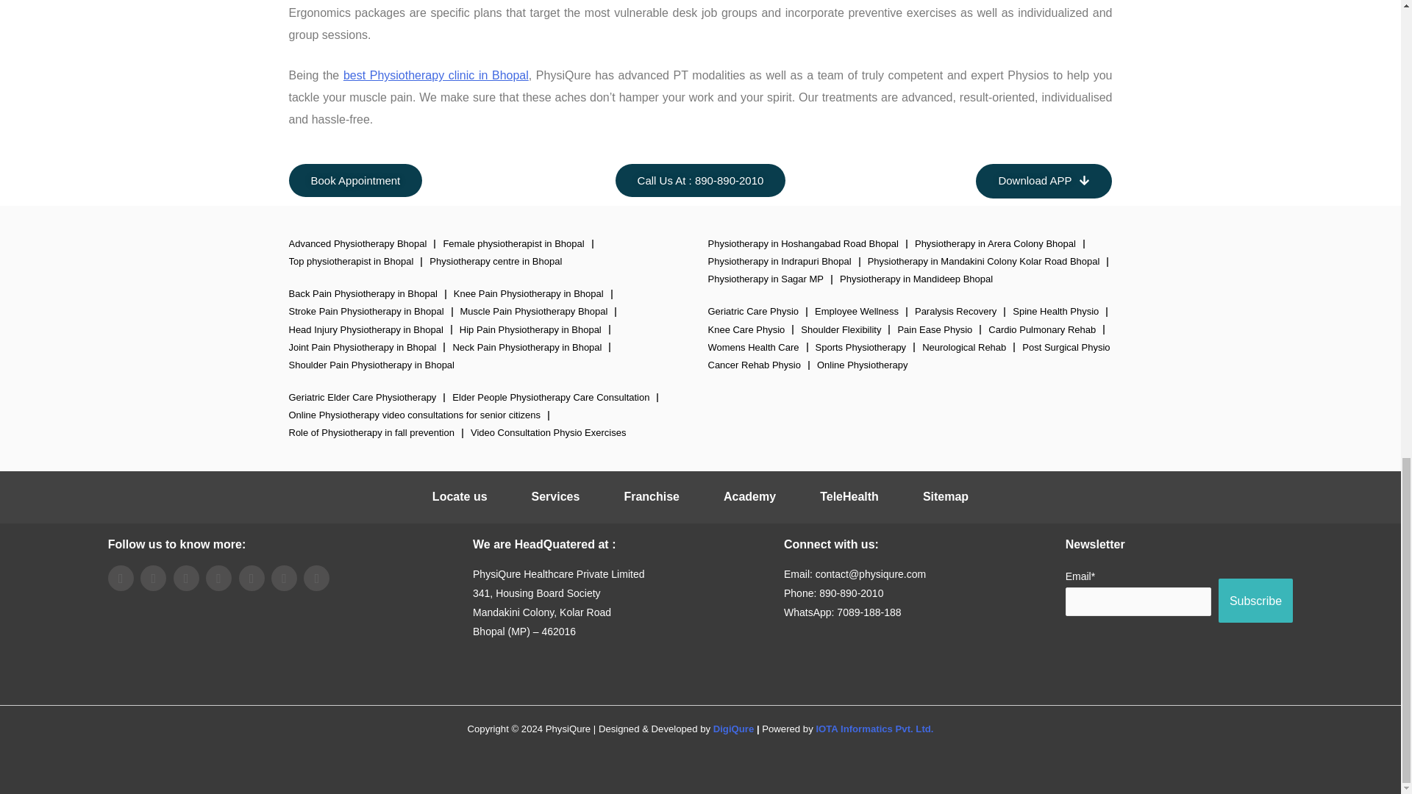  What do you see at coordinates (252, 578) in the screenshot?
I see `instagram` at bounding box center [252, 578].